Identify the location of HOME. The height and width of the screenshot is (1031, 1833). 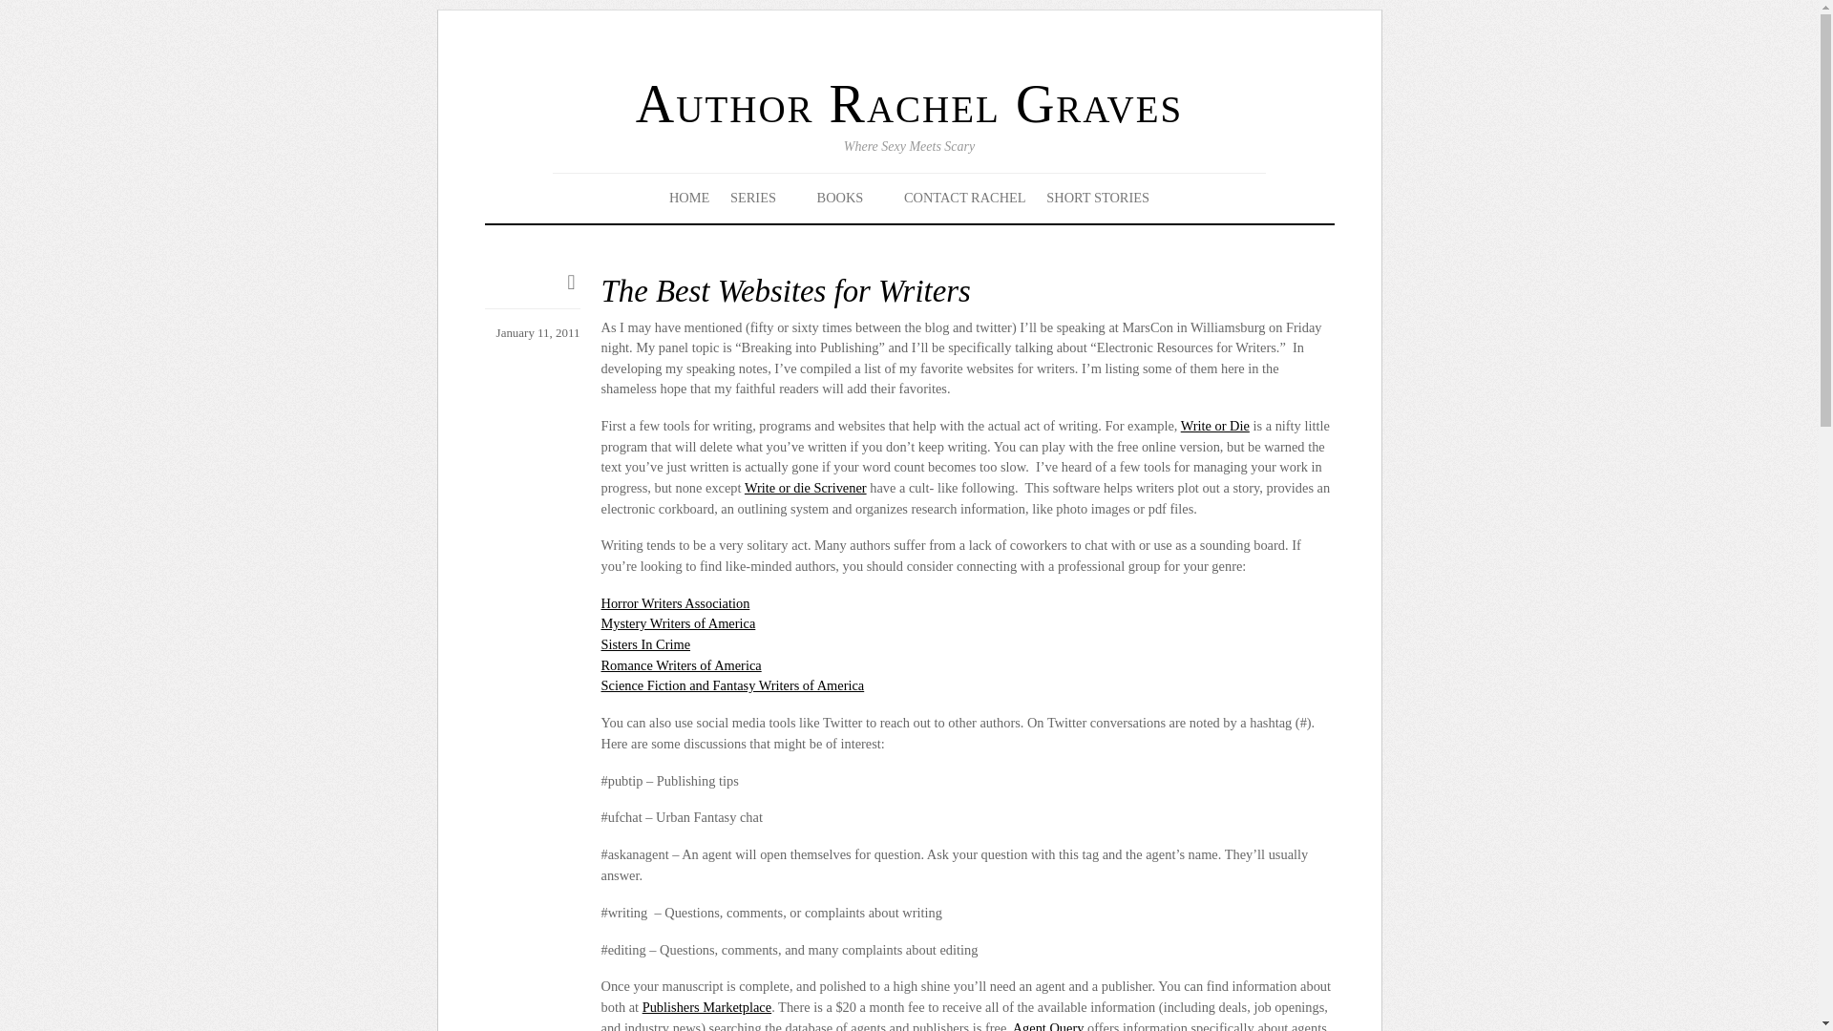
(689, 198).